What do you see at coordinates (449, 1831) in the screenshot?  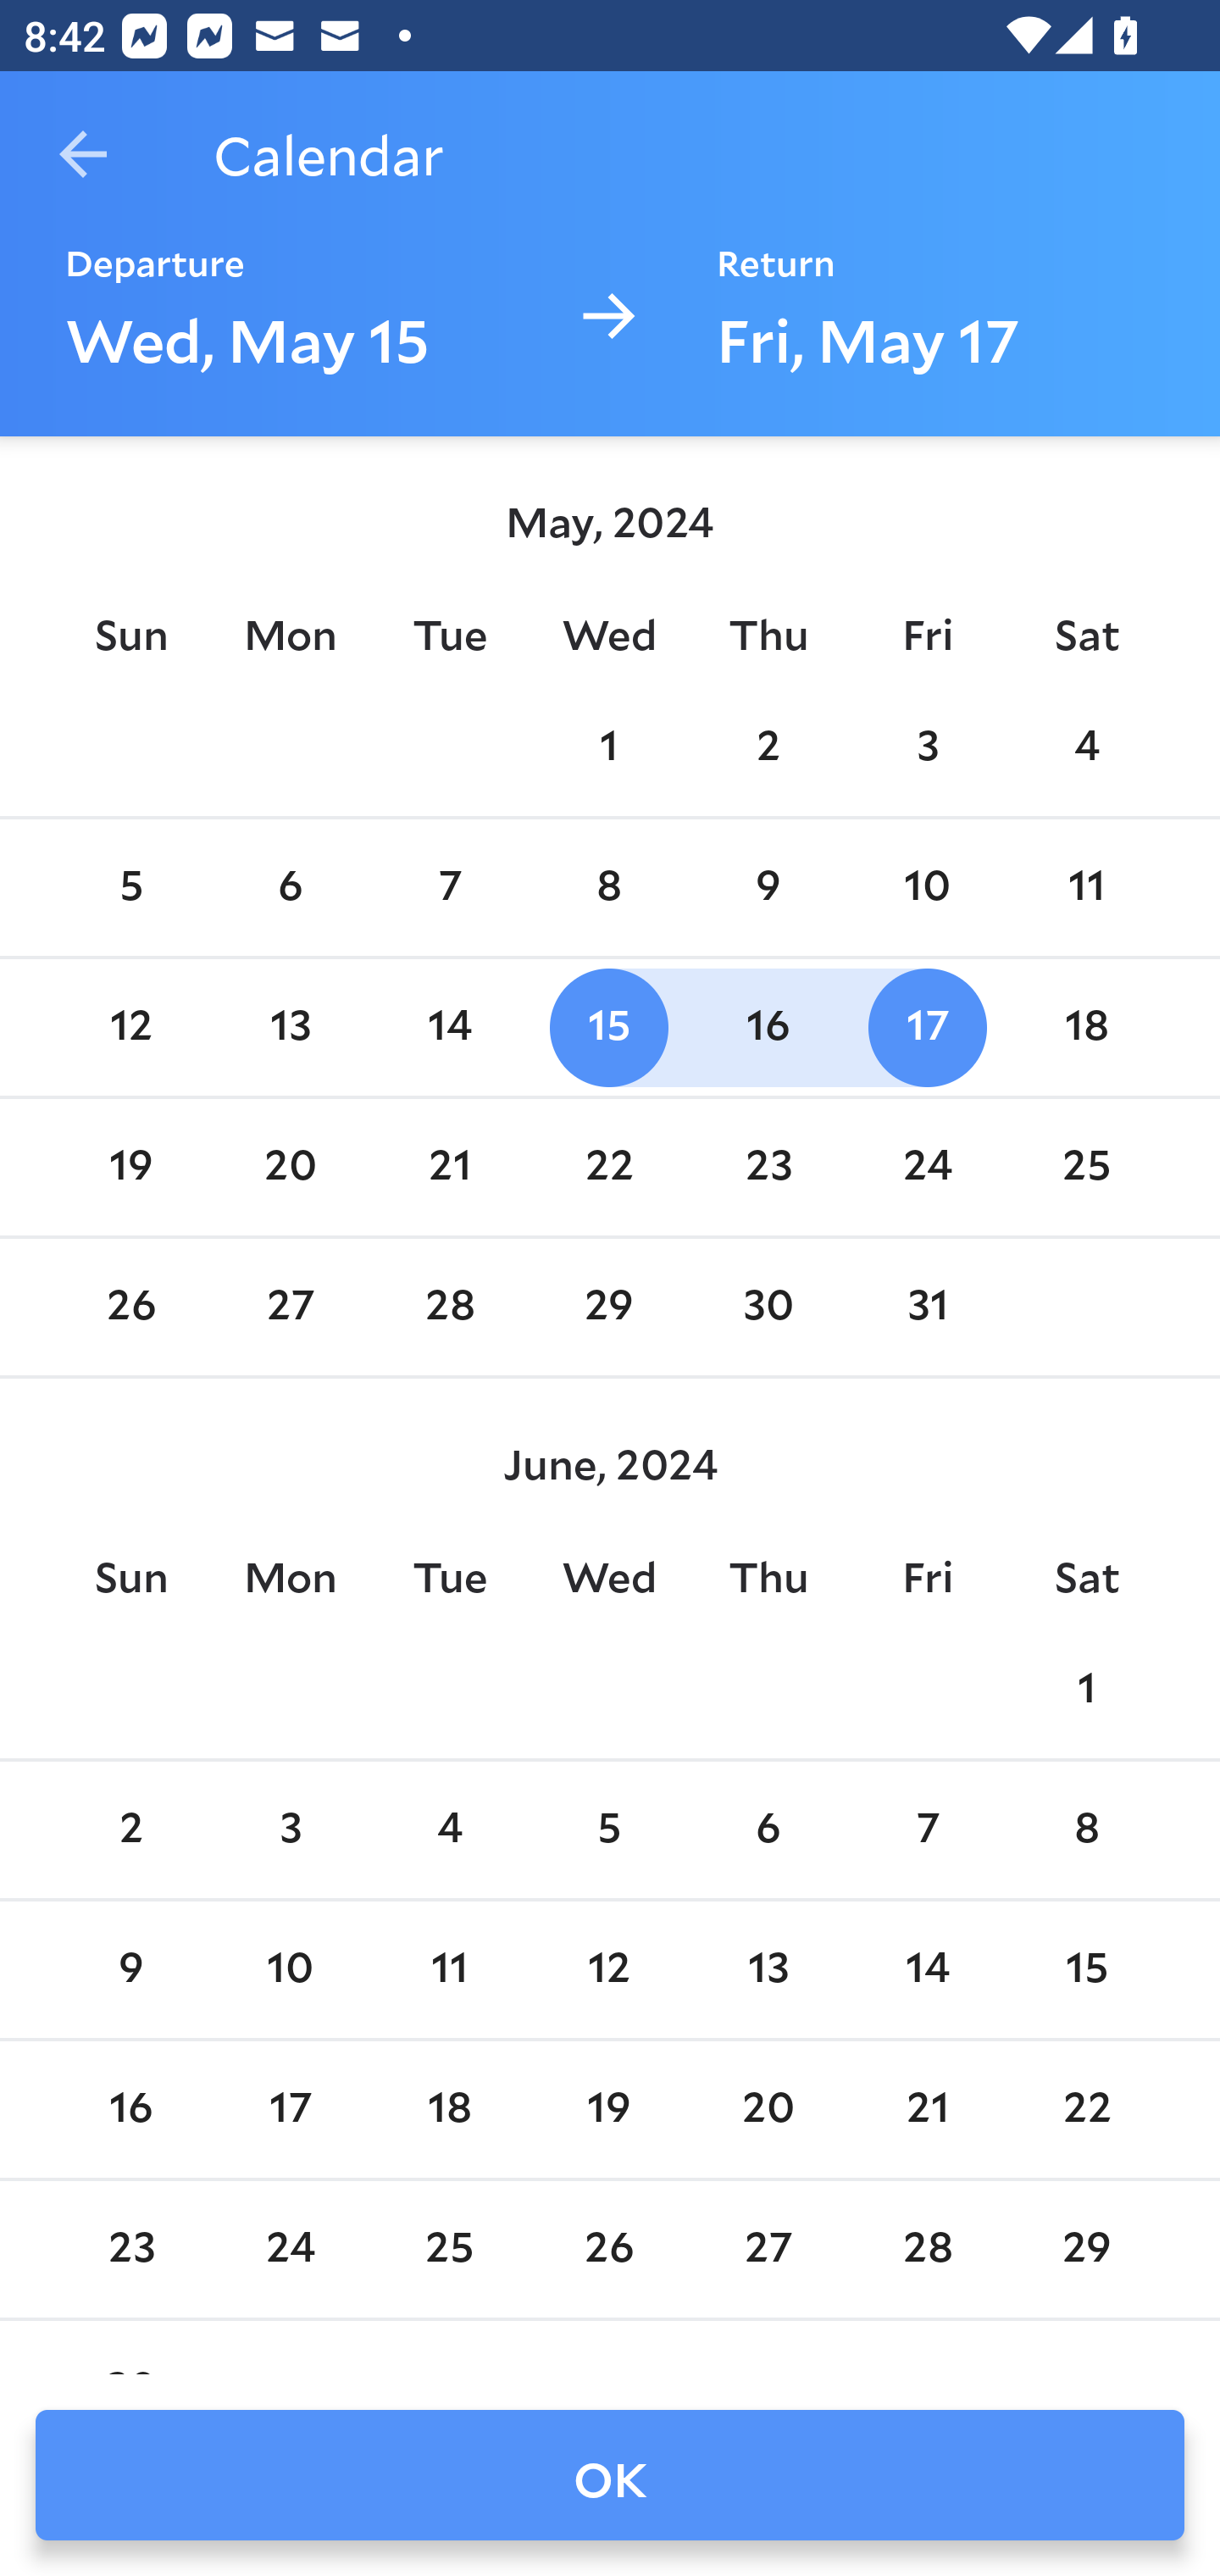 I see `4` at bounding box center [449, 1831].